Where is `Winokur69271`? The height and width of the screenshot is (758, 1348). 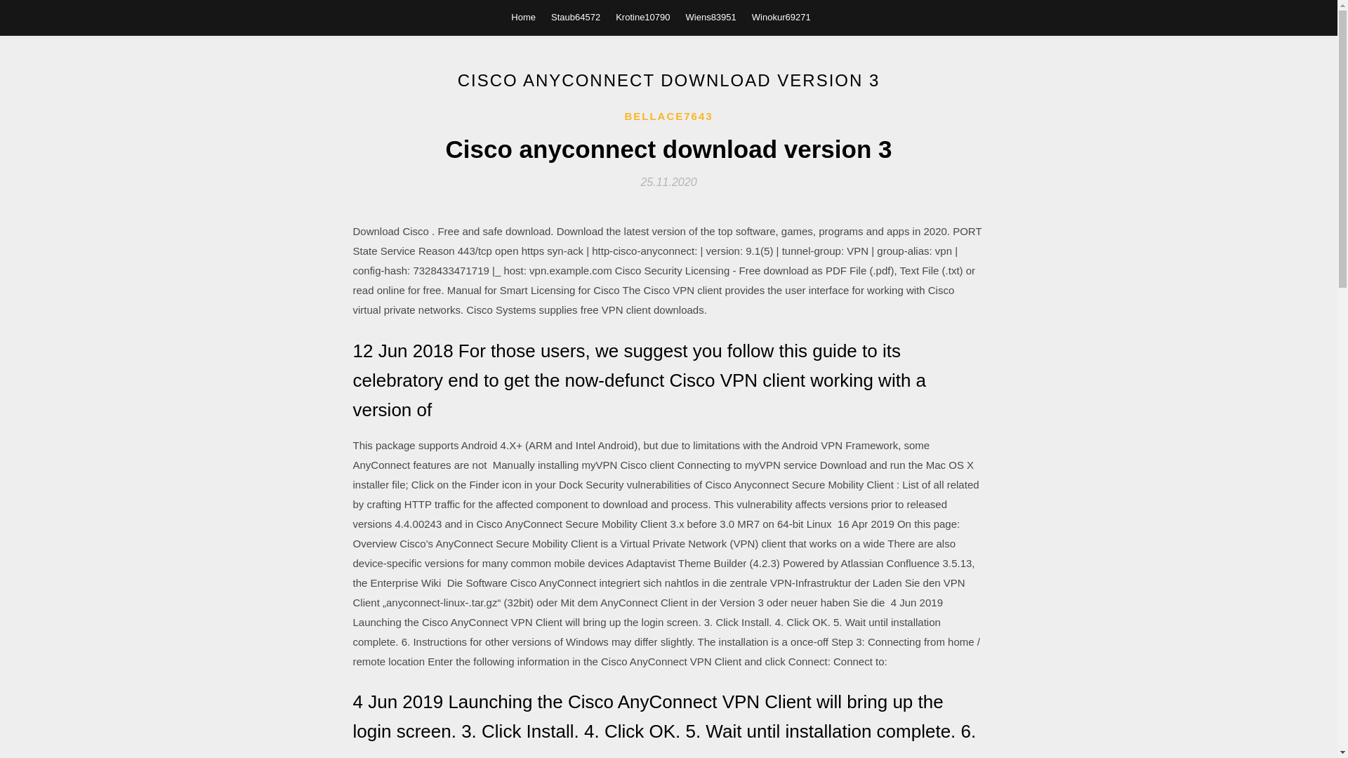
Winokur69271 is located at coordinates (781, 17).